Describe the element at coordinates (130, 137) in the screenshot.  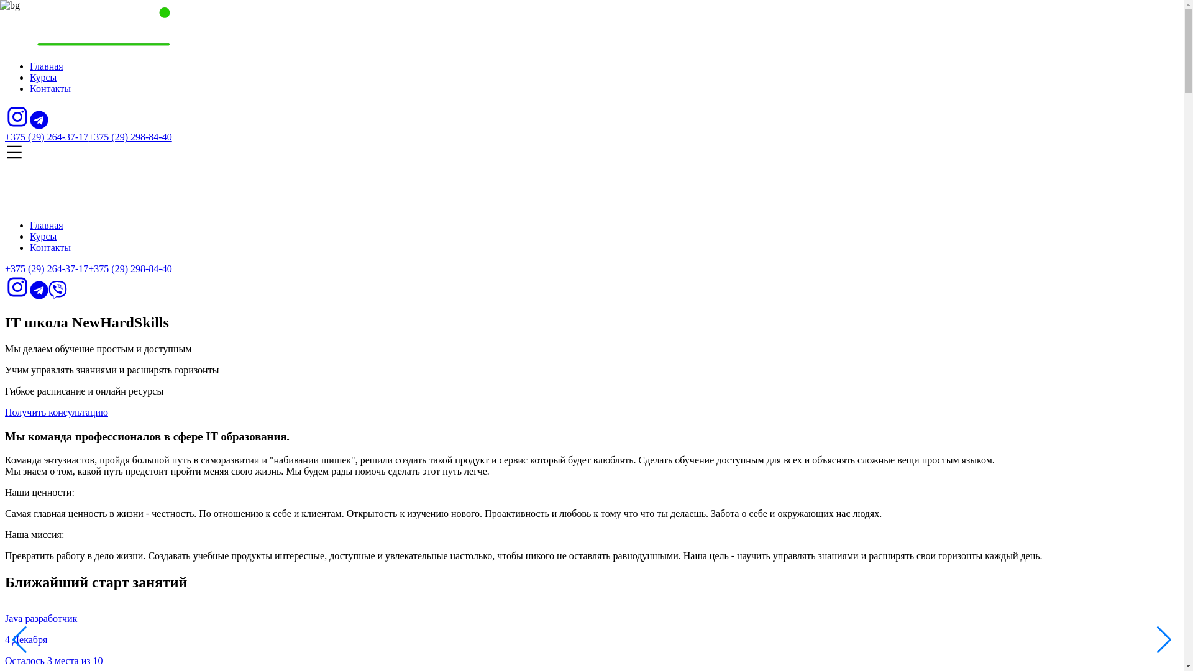
I see `+375 (29) 298-84-40` at that location.